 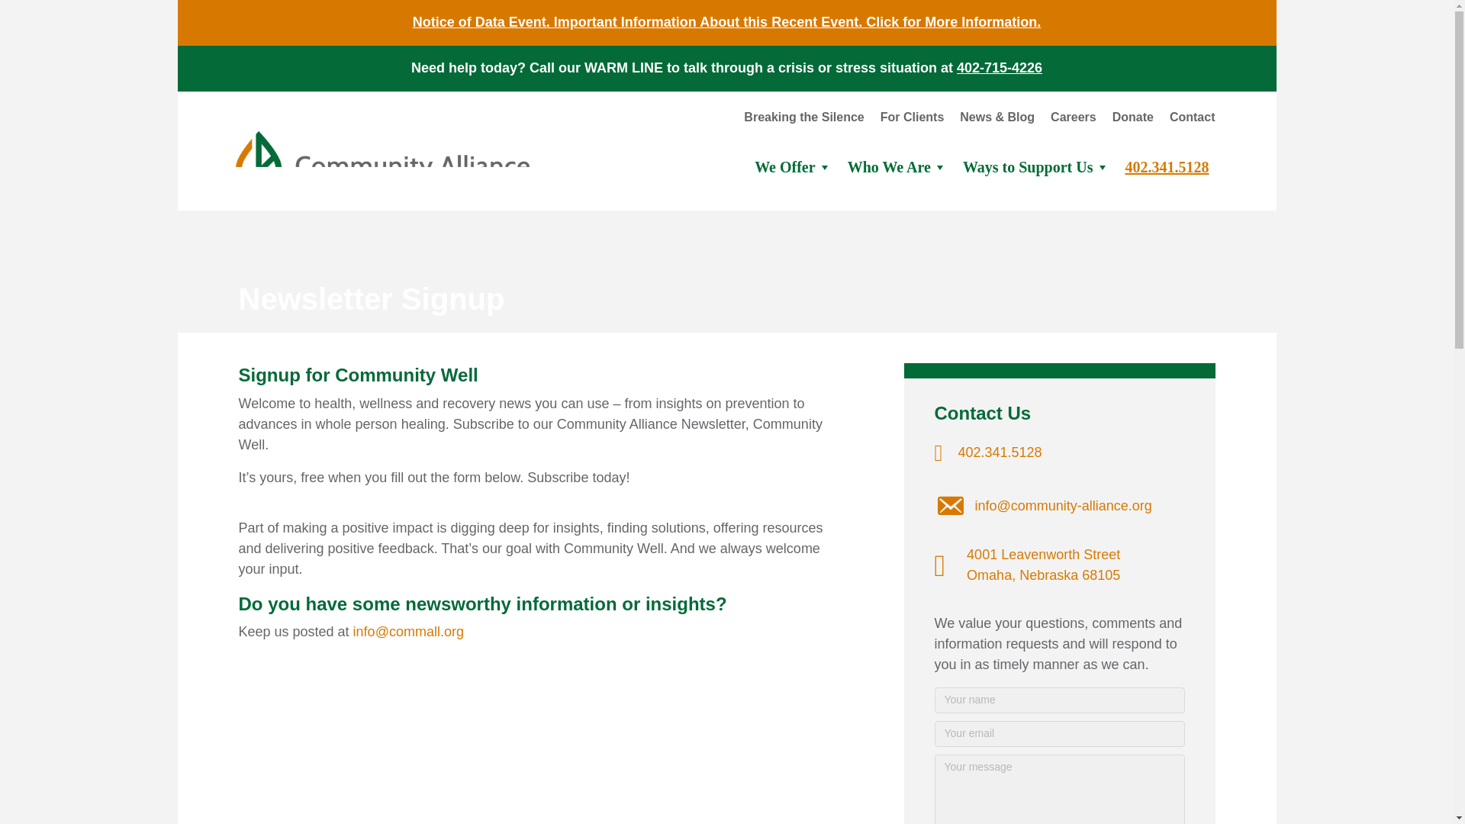 What do you see at coordinates (999, 67) in the screenshot?
I see `402-715-4226` at bounding box center [999, 67].